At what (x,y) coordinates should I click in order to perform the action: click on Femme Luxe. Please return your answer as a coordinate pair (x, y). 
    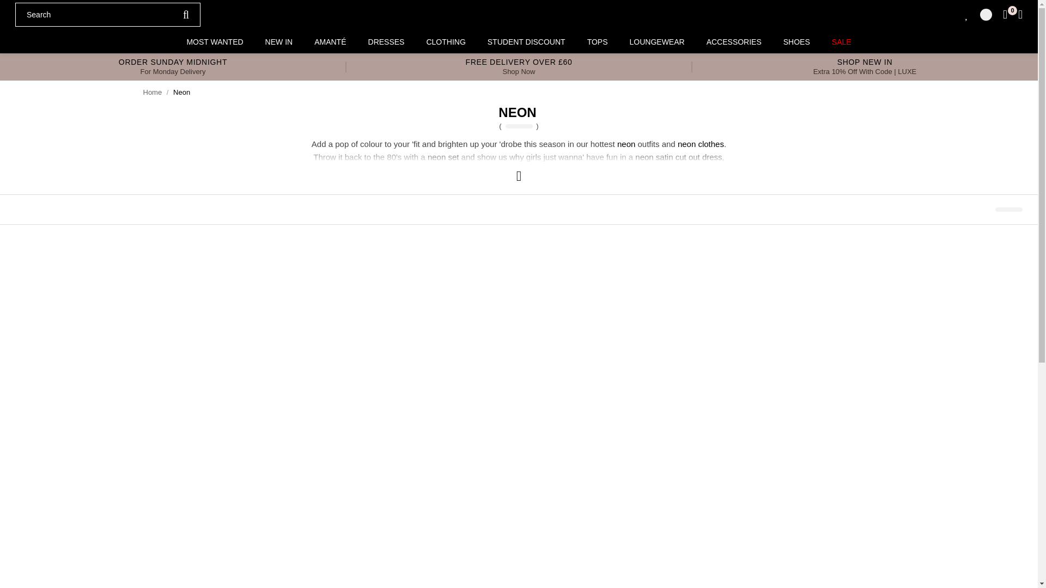
    Looking at the image, I should click on (519, 15).